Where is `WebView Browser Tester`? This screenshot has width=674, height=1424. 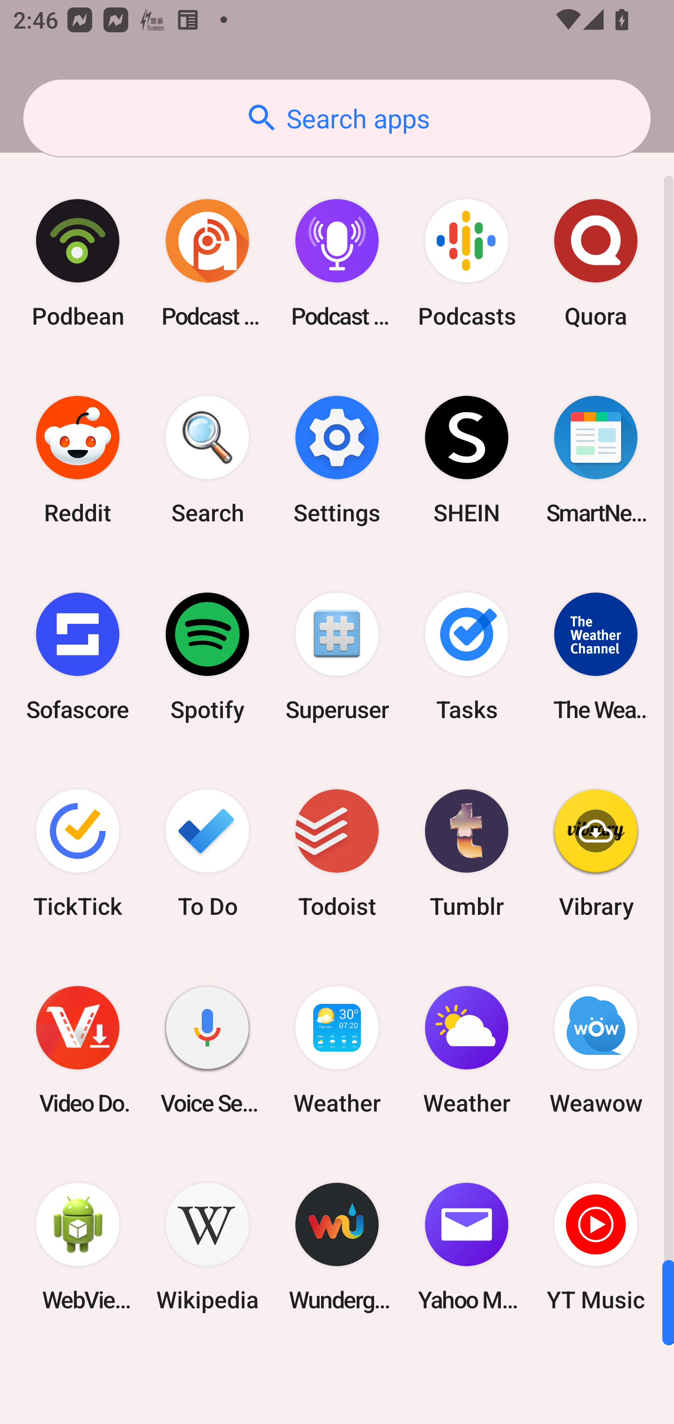
WebView Browser Tester is located at coordinates (78, 1247).